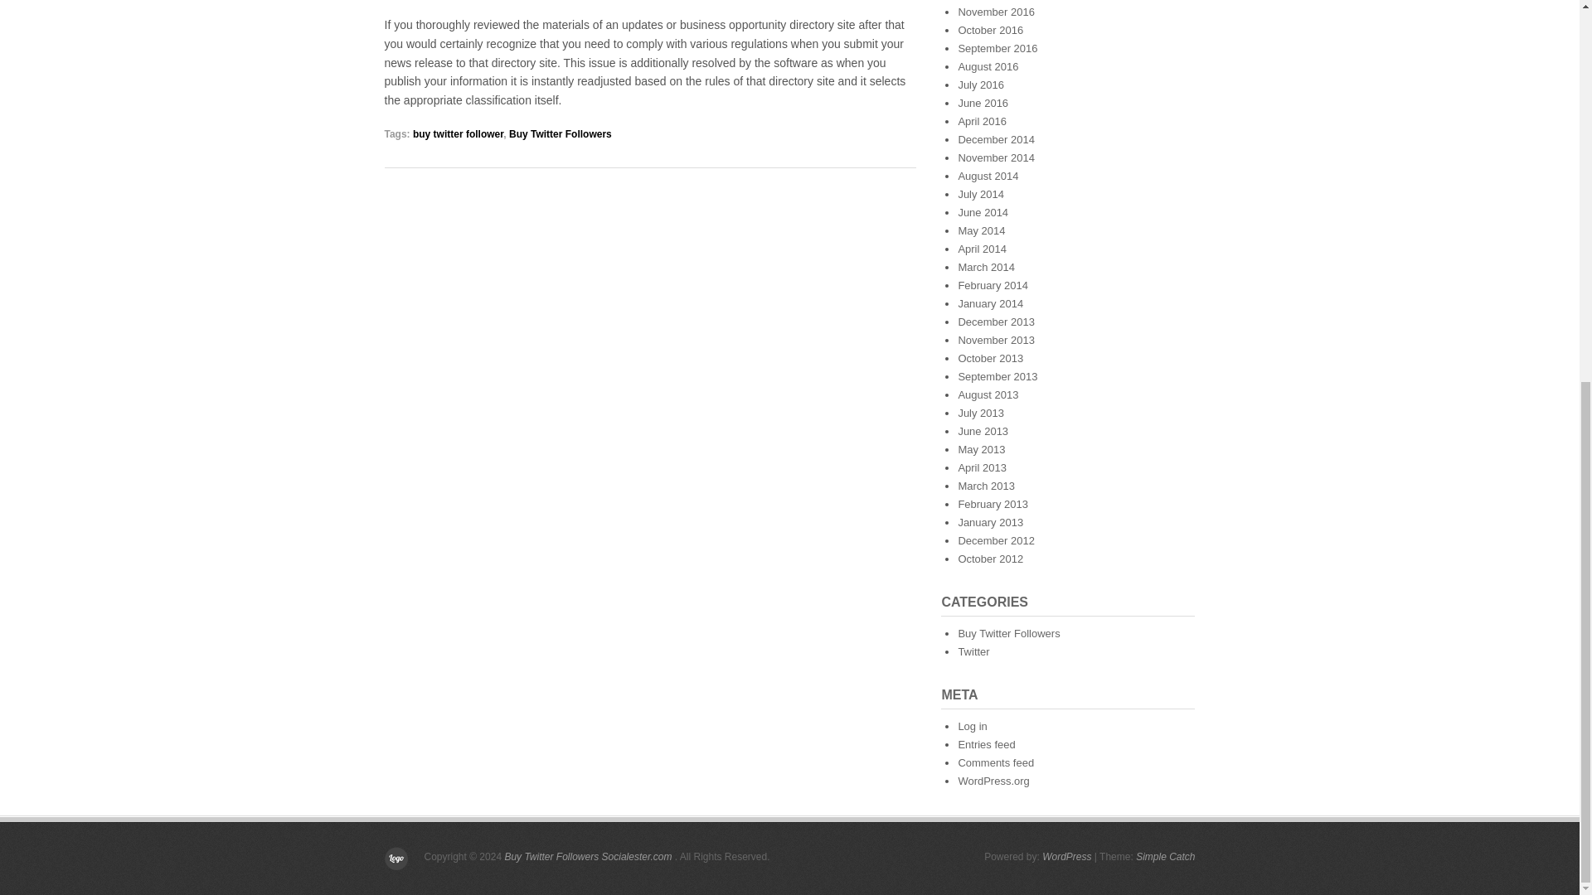 The width and height of the screenshot is (1592, 895). I want to click on April 2014, so click(982, 249).